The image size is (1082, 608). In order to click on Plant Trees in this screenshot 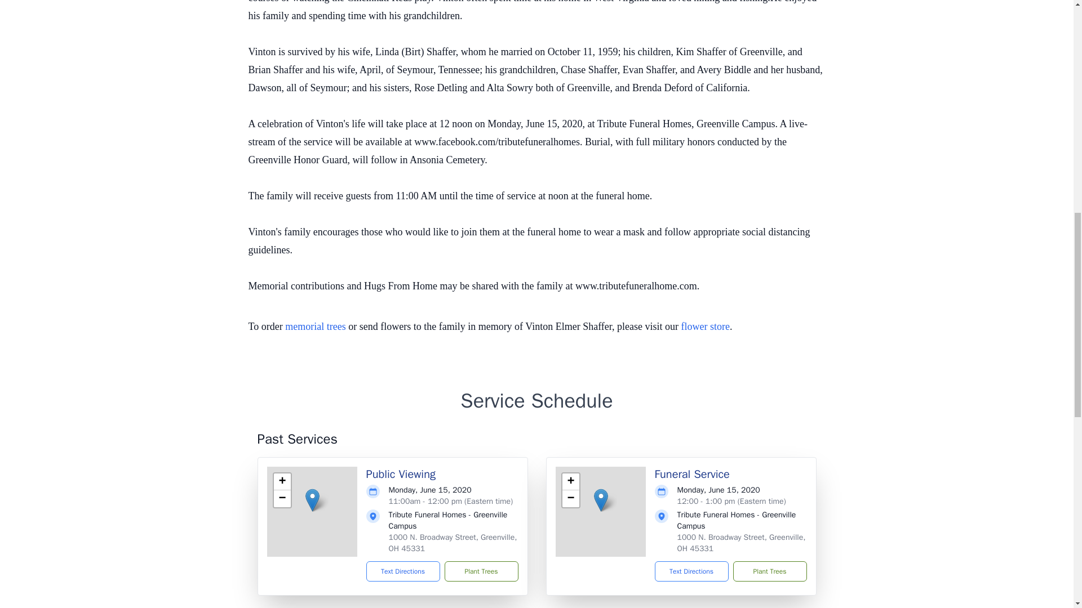, I will do `click(769, 571)`.